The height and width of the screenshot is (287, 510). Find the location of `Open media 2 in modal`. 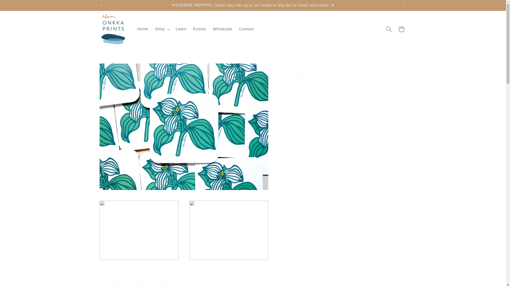

Open media 2 in modal is located at coordinates (139, 230).